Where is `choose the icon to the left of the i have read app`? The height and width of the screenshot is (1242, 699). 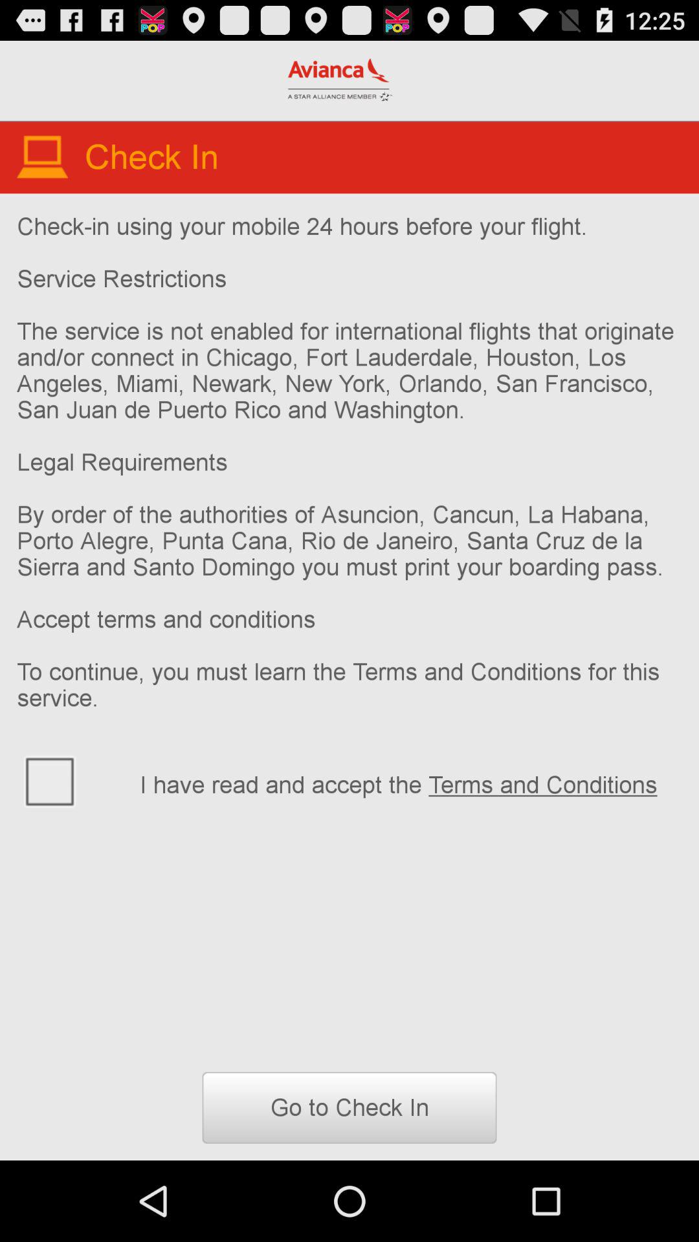 choose the icon to the left of the i have read app is located at coordinates (70, 780).